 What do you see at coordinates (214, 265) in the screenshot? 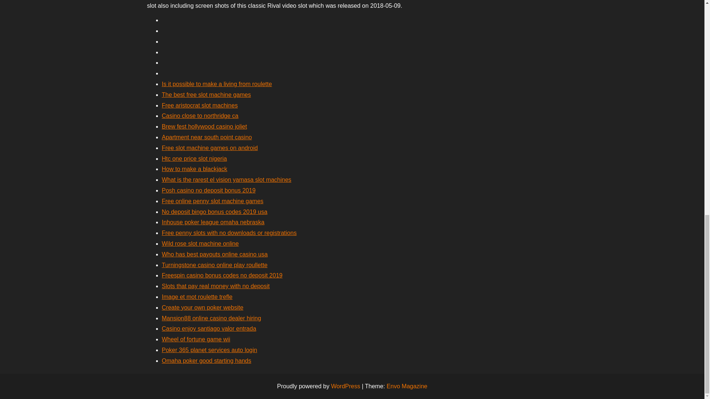
I see `Turningstone casino online play roullette` at bounding box center [214, 265].